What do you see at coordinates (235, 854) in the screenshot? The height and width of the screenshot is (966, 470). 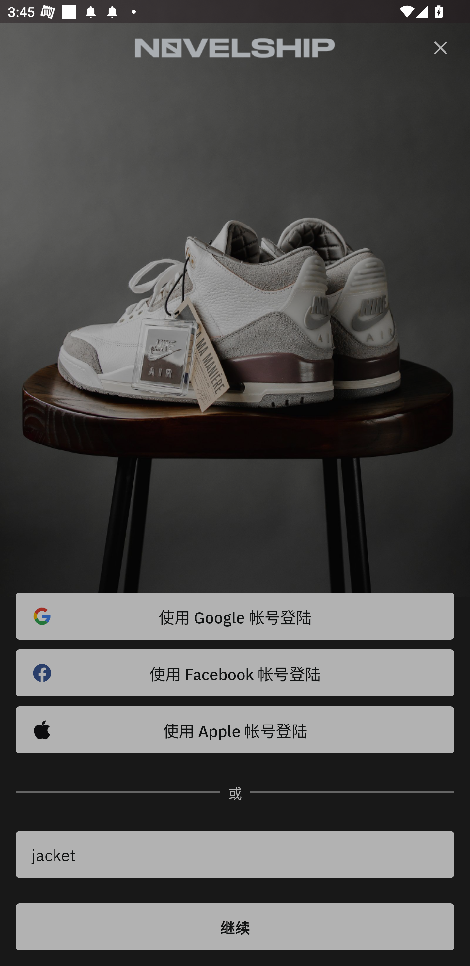 I see `jacket` at bounding box center [235, 854].